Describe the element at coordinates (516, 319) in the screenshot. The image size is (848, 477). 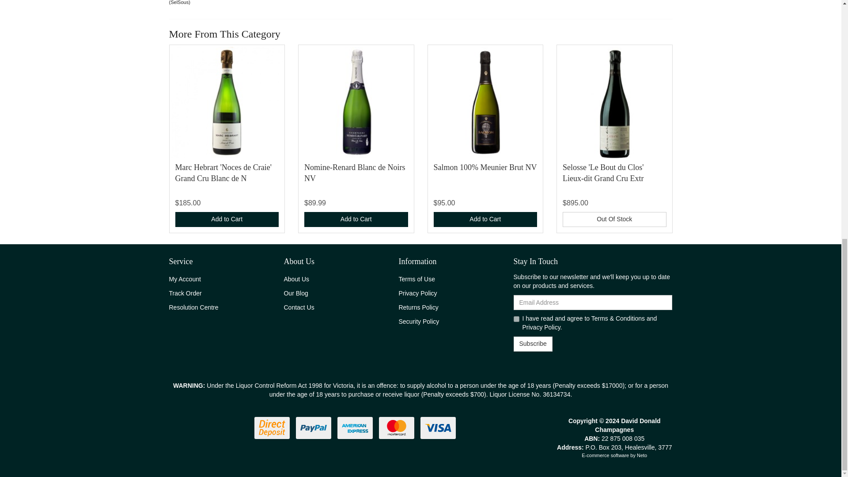
I see `y` at that location.